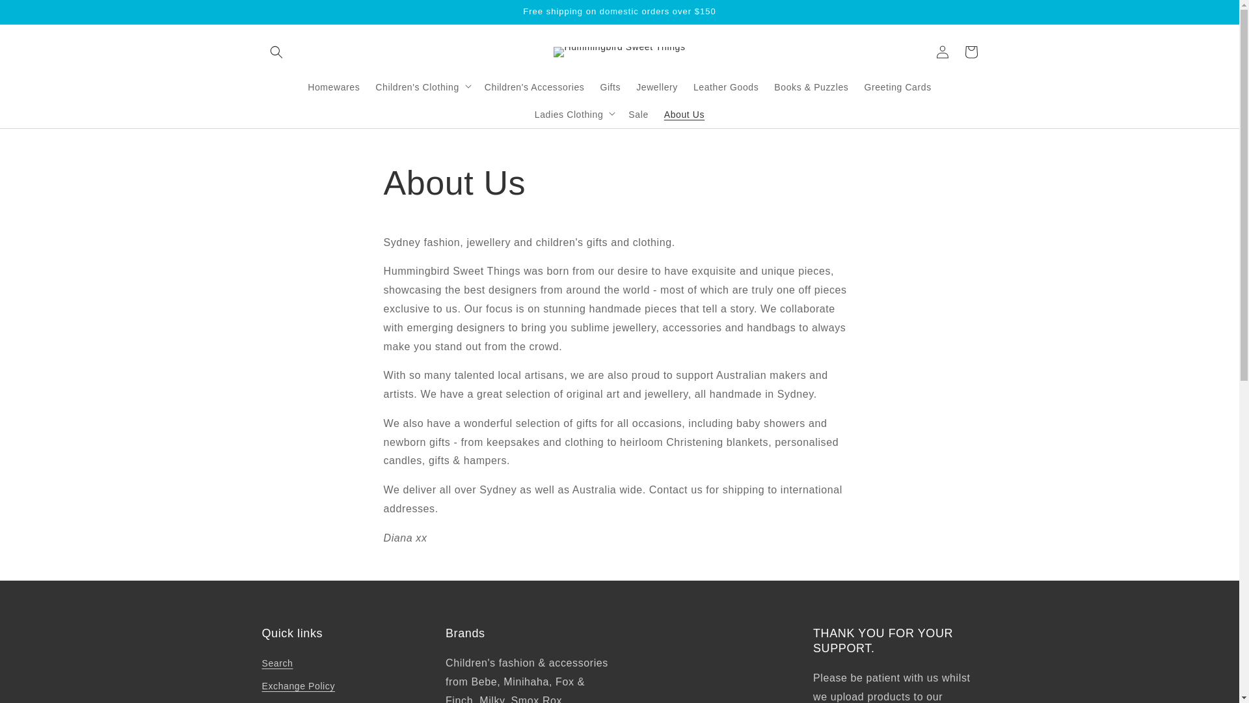 The height and width of the screenshot is (703, 1249). I want to click on Homewares, so click(333, 87).